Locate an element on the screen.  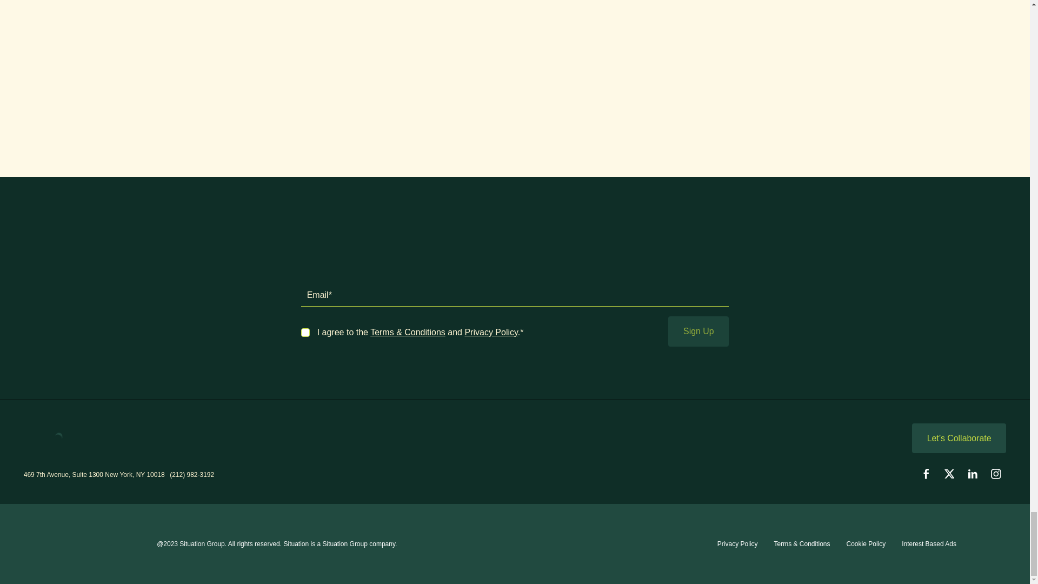
Cookie Policy is located at coordinates (866, 544).